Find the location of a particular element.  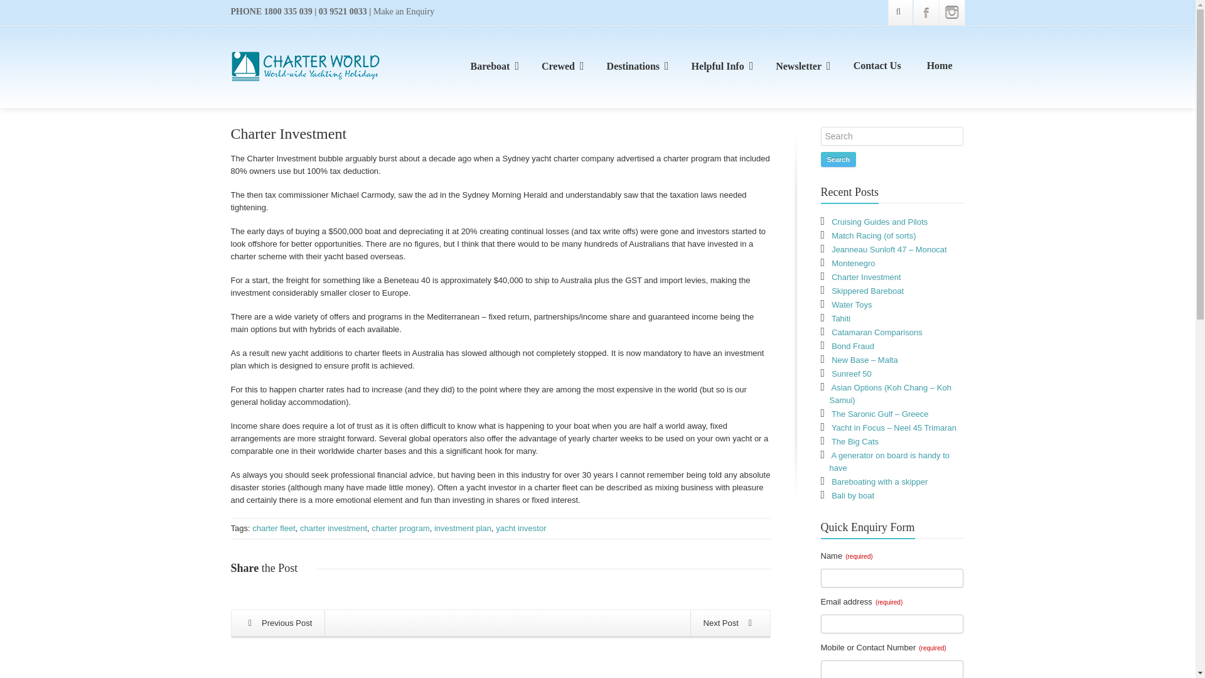

Make an Enquiry is located at coordinates (404, 11).